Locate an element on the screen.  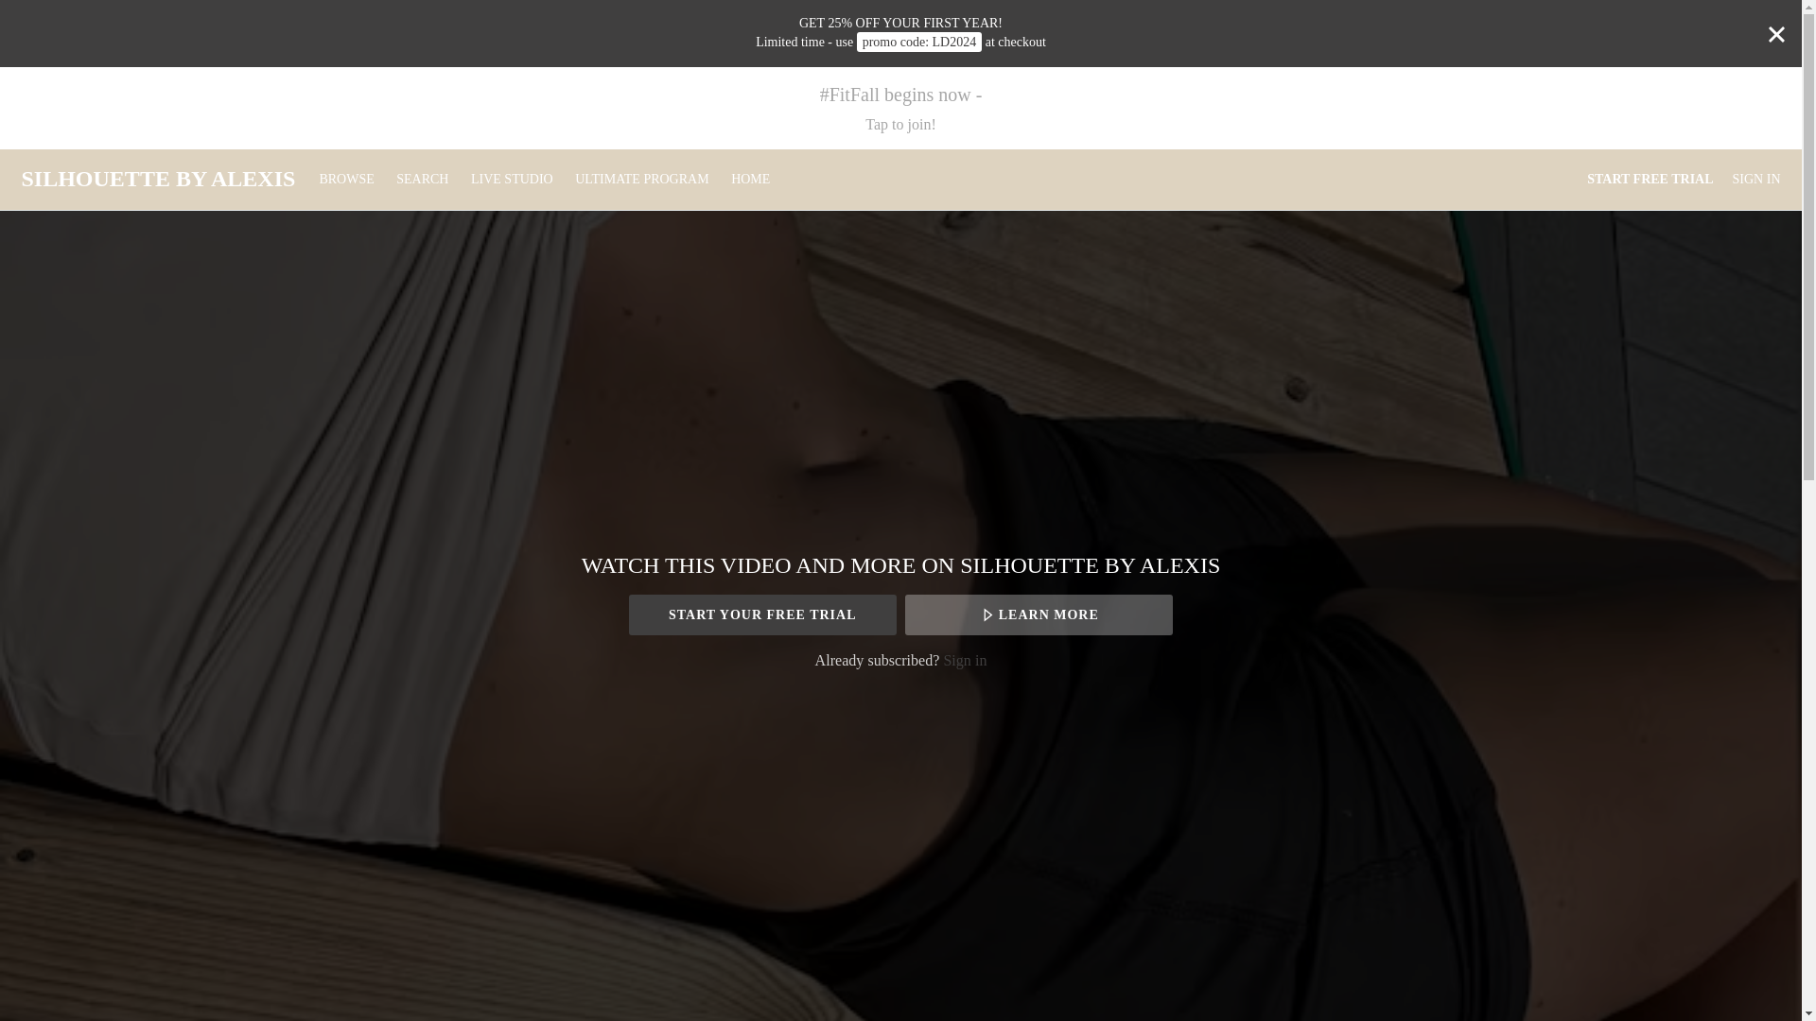
LEARN MORE is located at coordinates (1039, 614).